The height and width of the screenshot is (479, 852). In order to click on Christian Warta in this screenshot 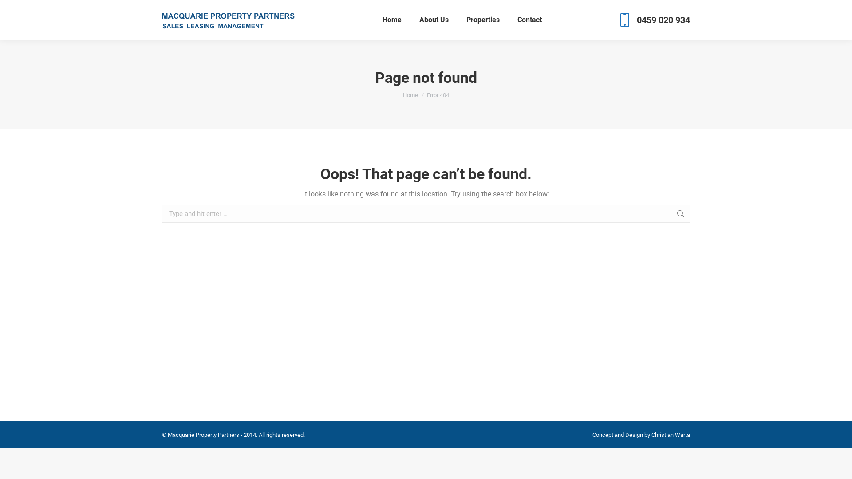, I will do `click(671, 435)`.